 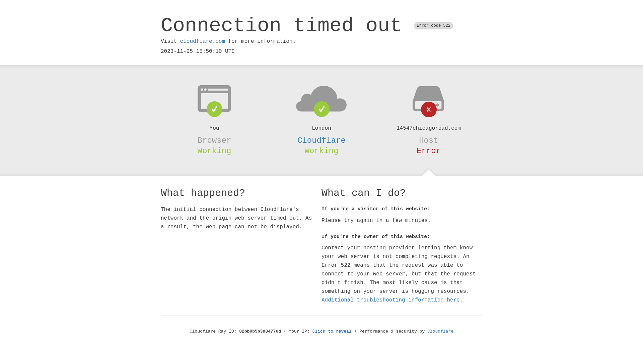 I want to click on Additional troubleshooting information here., so click(x=392, y=300).